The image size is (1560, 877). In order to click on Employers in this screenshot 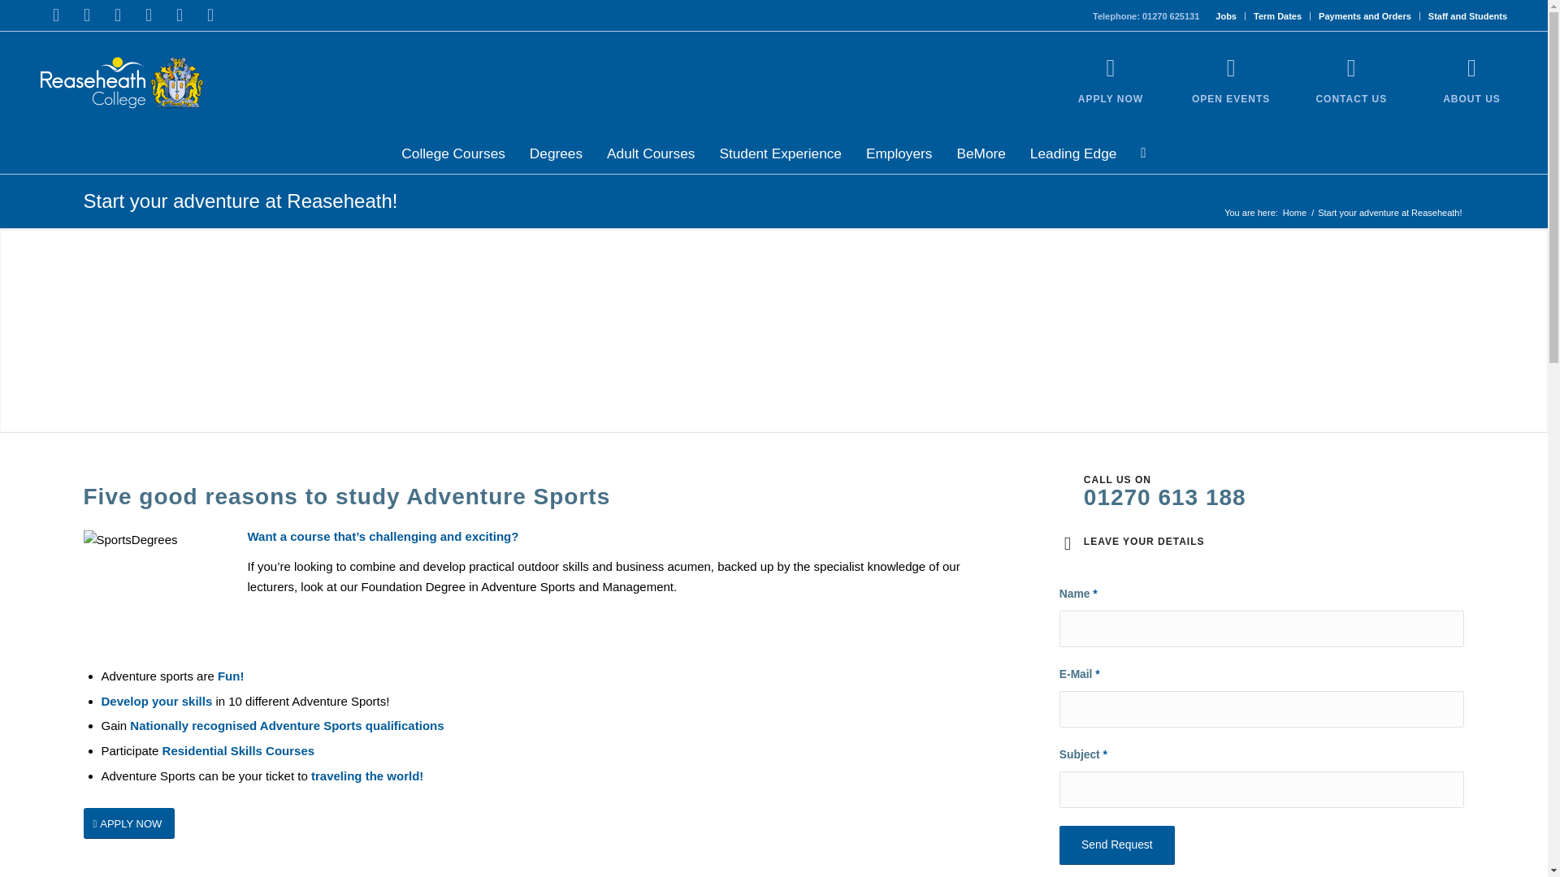, I will do `click(899, 153)`.